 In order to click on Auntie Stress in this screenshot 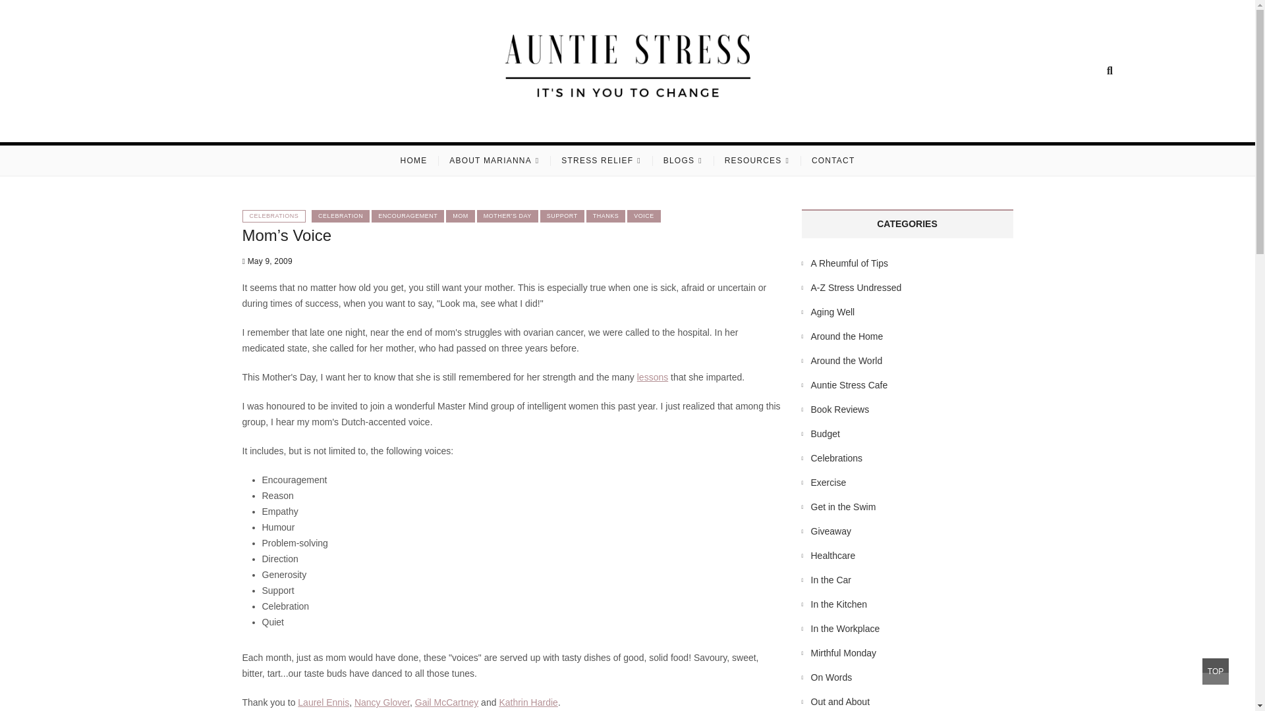, I will do `click(374, 125)`.